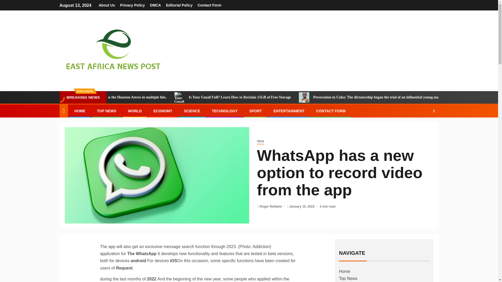  Describe the element at coordinates (156, 5) in the screenshot. I see `DMCA` at that location.